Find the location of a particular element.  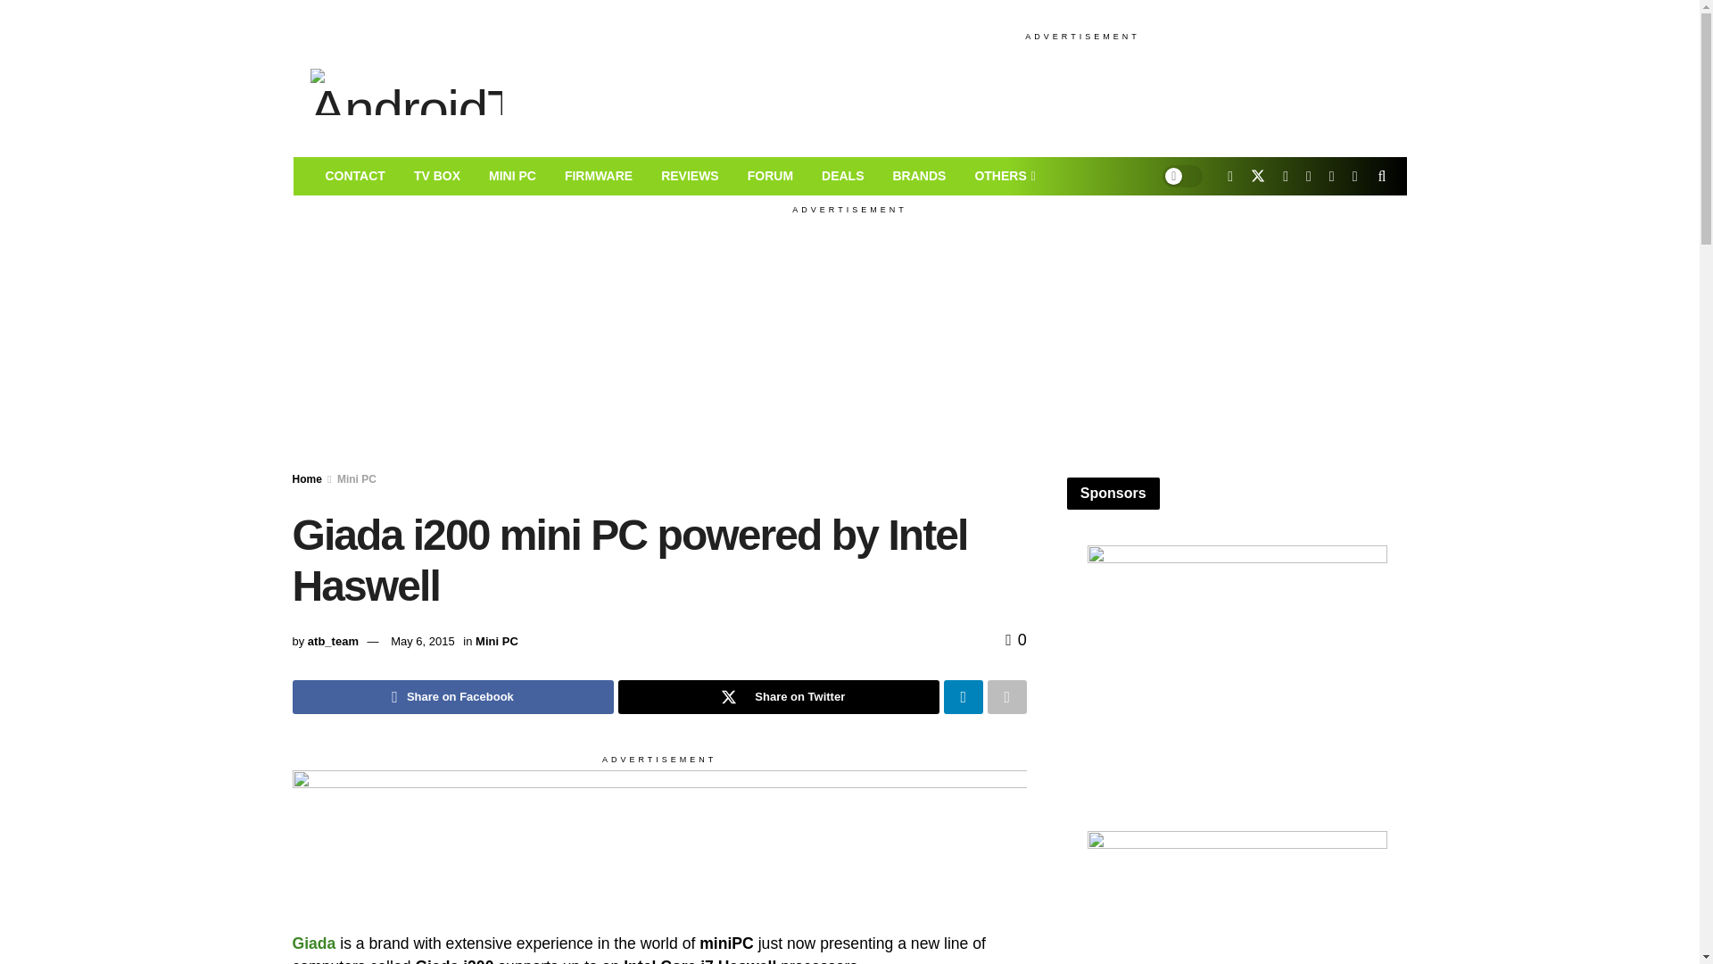

glyphicon-envelope is located at coordinates (354, 177).